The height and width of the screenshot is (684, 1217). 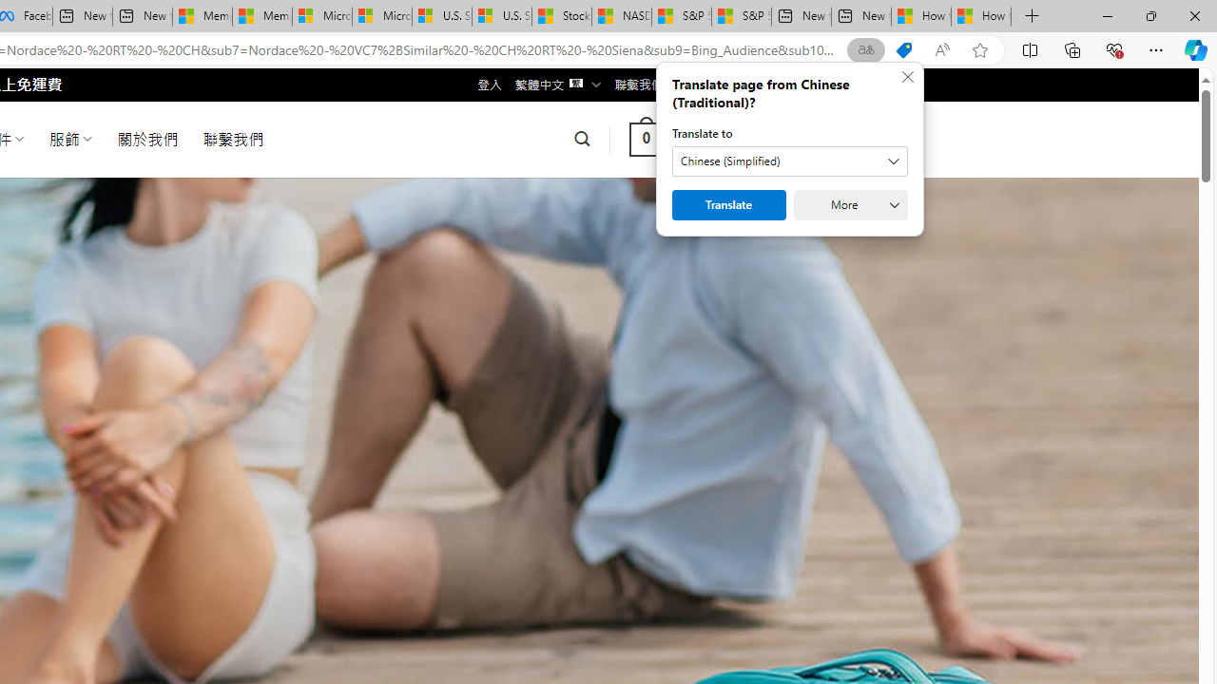 I want to click on New tab, so click(x=861, y=17).